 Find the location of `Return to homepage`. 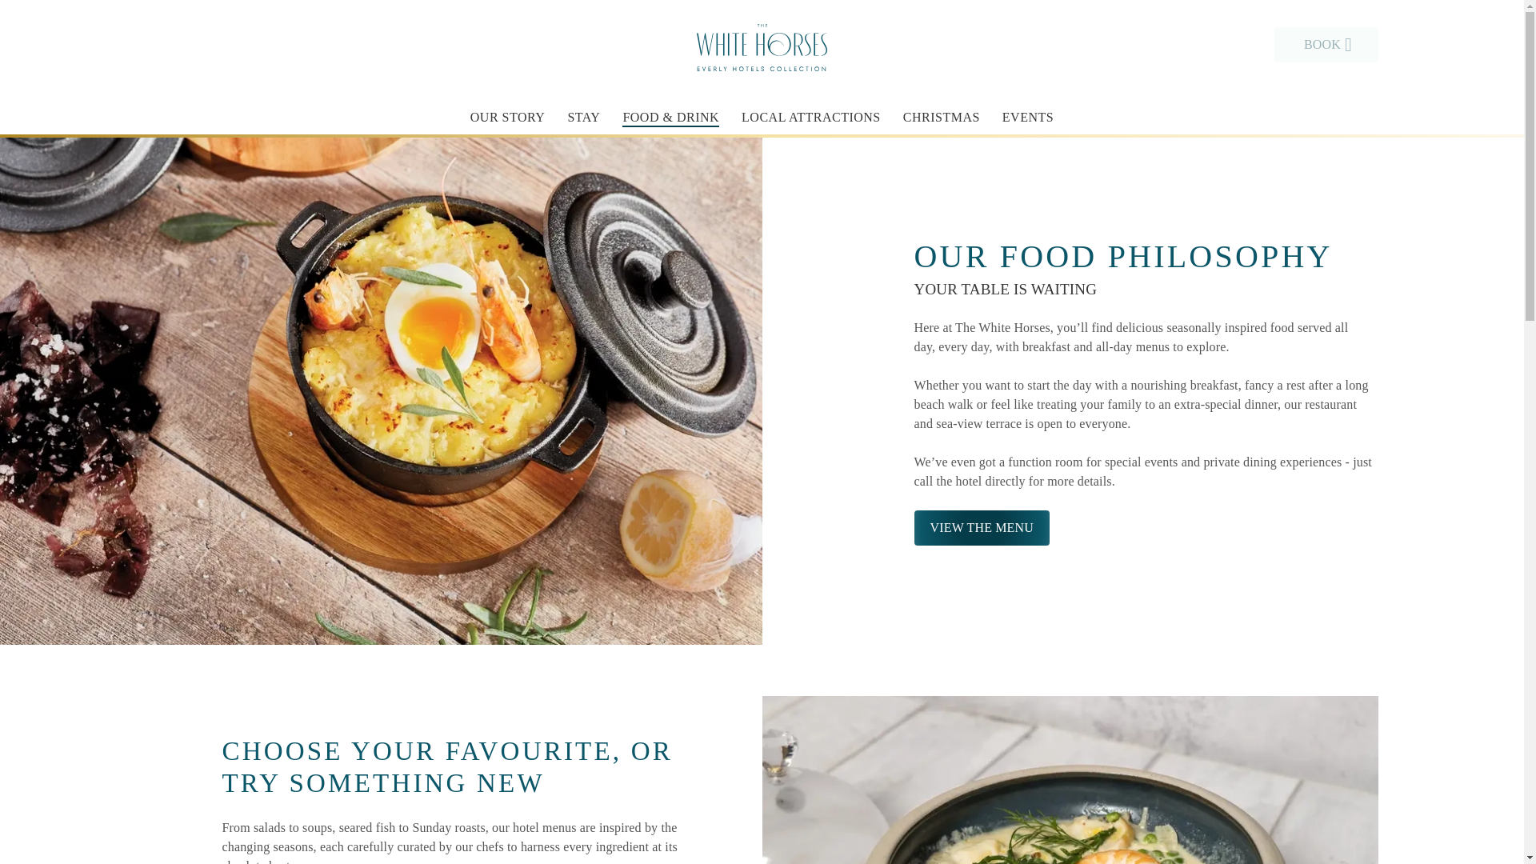

Return to homepage is located at coordinates (762, 44).